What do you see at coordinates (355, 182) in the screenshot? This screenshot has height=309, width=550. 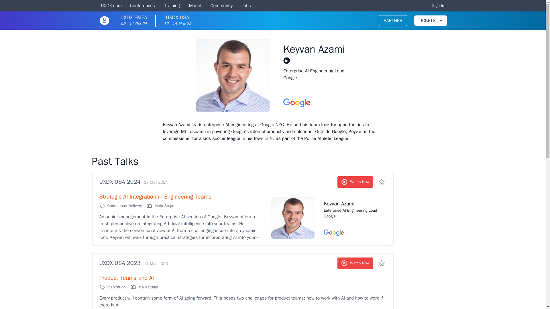 I see `Sign In` at bounding box center [355, 182].